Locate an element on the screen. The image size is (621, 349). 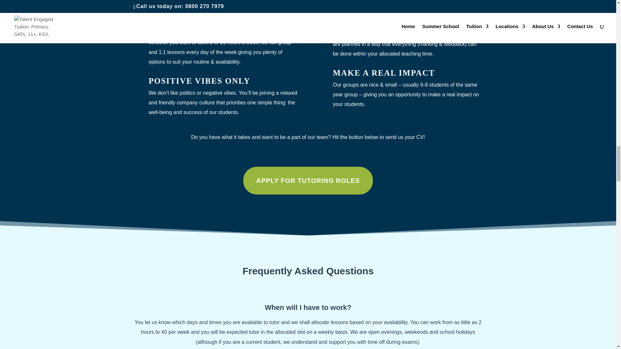
APPLY FOR TUTORING ROLES is located at coordinates (308, 180).